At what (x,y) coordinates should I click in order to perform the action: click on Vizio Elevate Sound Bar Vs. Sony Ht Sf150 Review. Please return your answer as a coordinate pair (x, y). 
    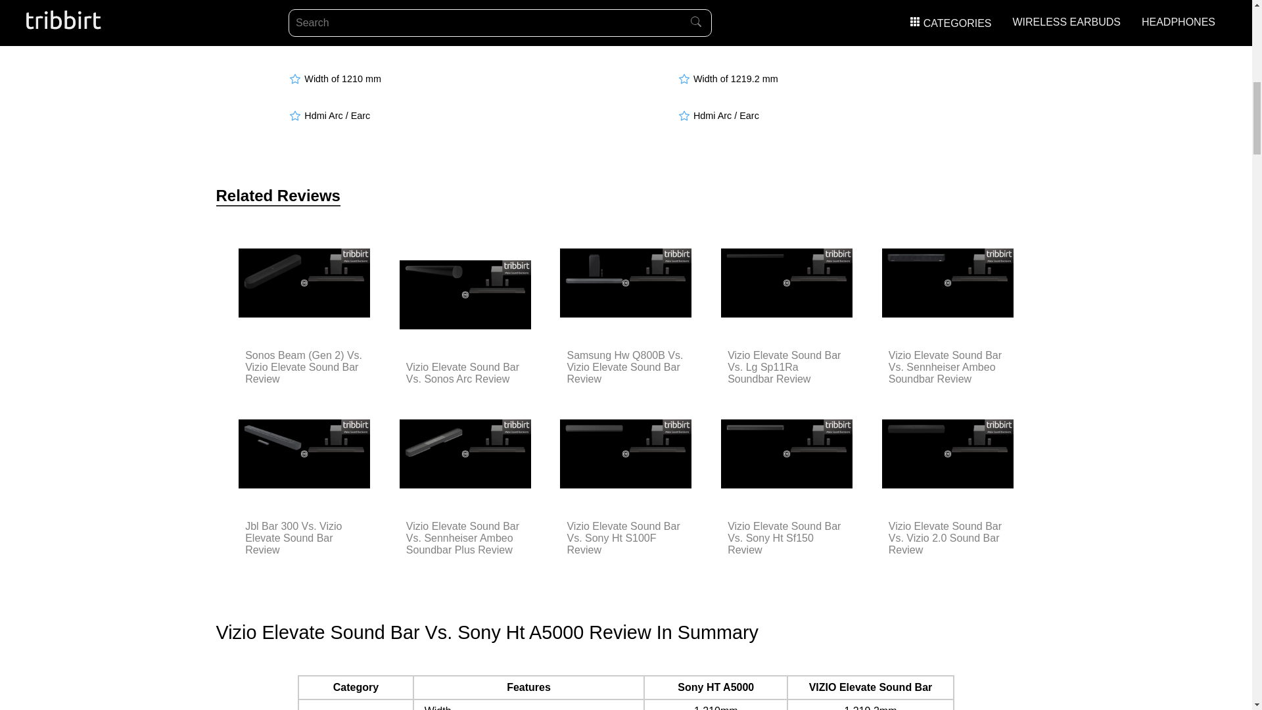
    Looking at the image, I should click on (786, 538).